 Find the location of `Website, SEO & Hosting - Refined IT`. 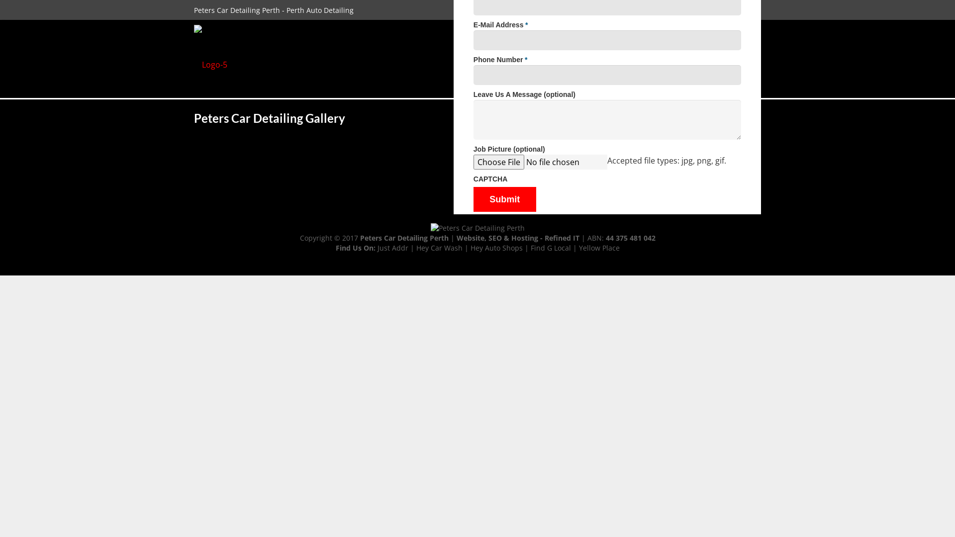

Website, SEO & Hosting - Refined IT is located at coordinates (518, 238).